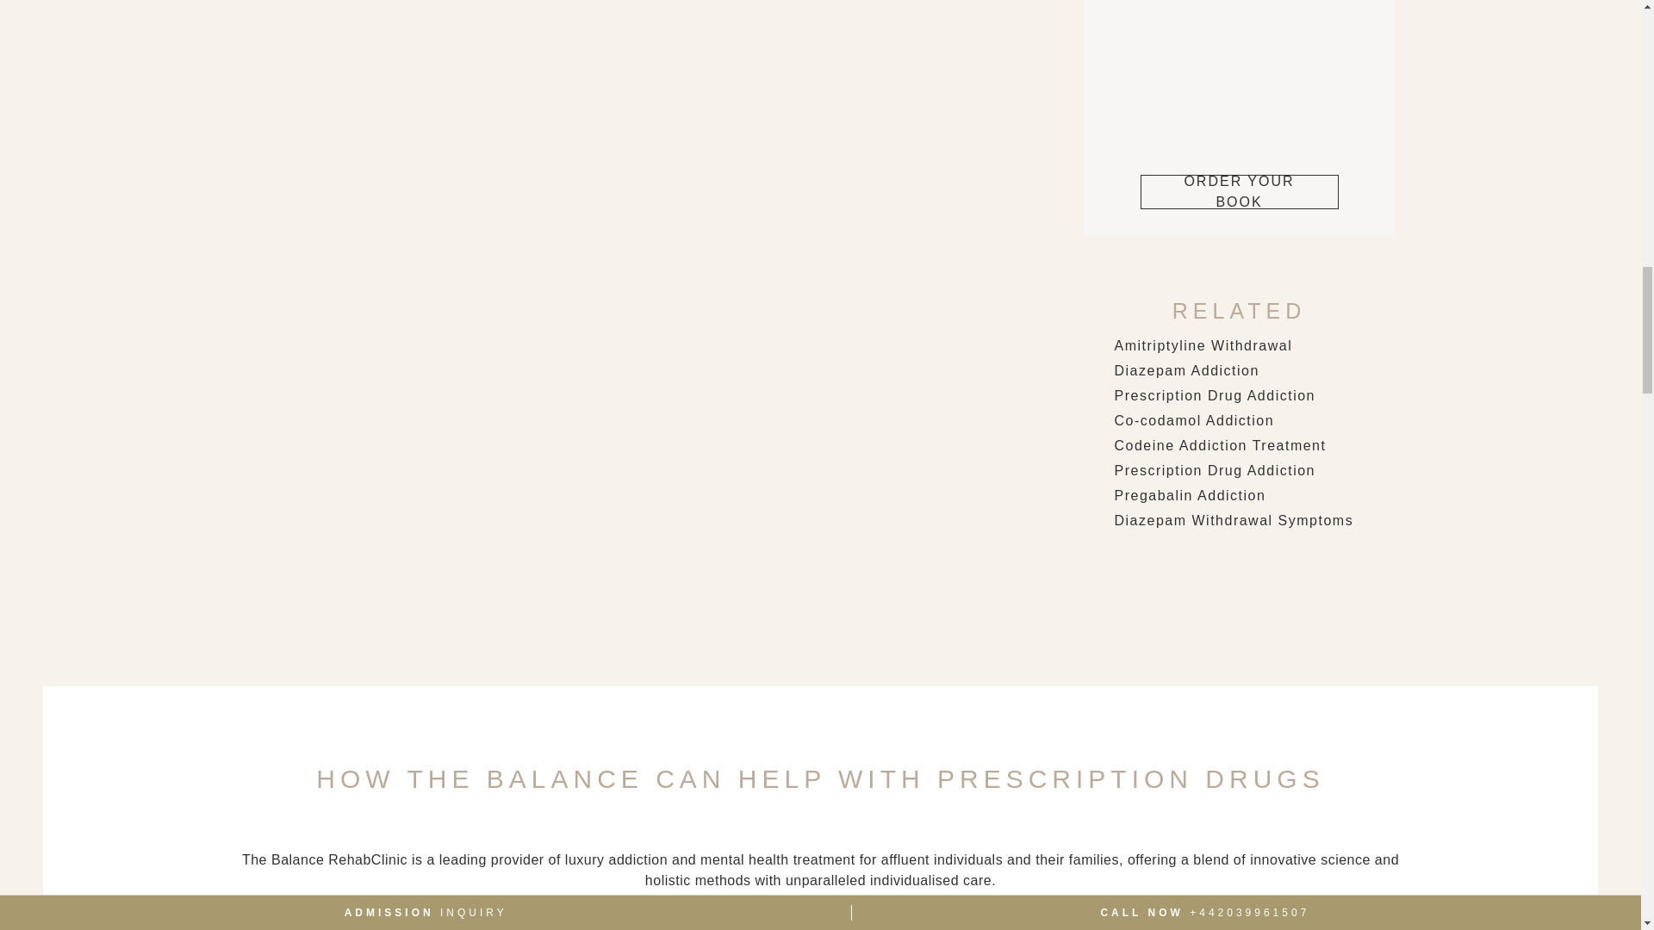 Image resolution: width=1654 pixels, height=930 pixels. I want to click on Prescription Drug Addiction, so click(1215, 395).